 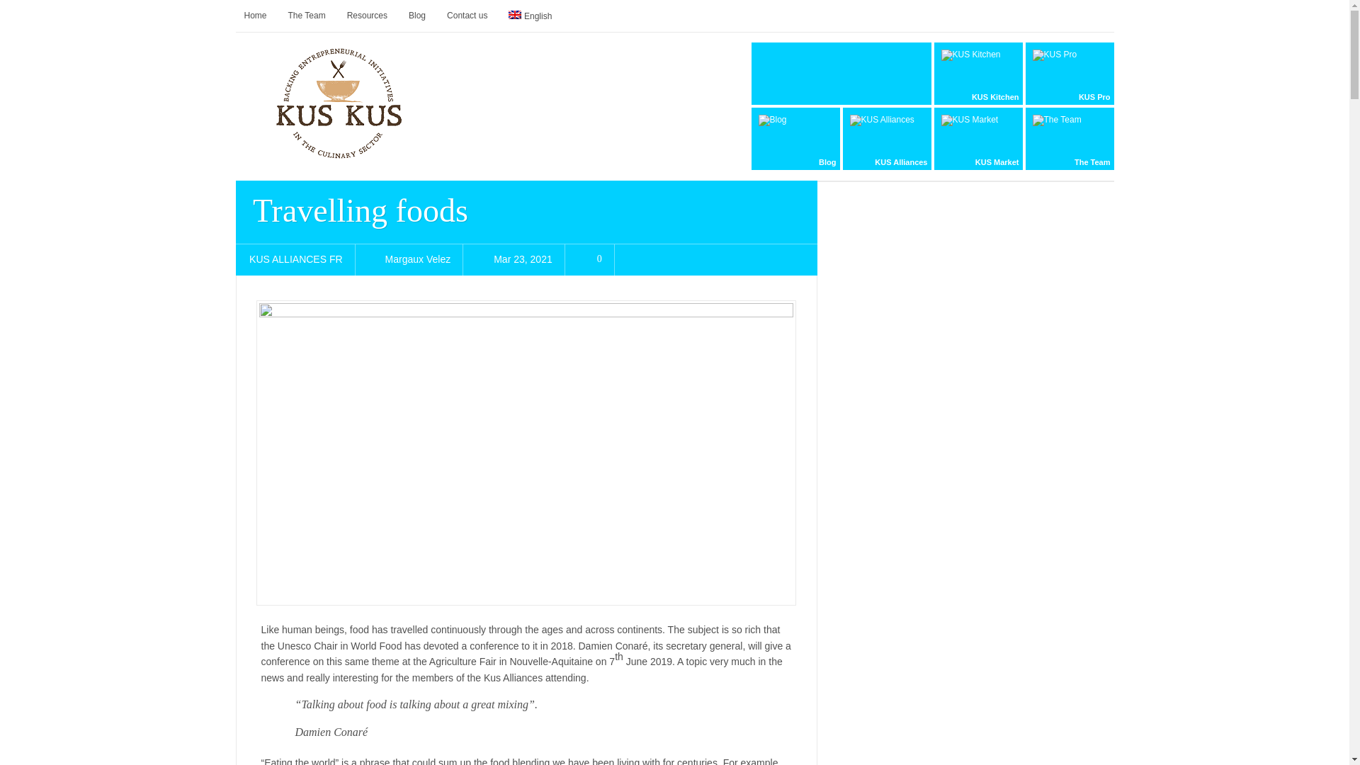 I want to click on Blog, so click(x=795, y=139).